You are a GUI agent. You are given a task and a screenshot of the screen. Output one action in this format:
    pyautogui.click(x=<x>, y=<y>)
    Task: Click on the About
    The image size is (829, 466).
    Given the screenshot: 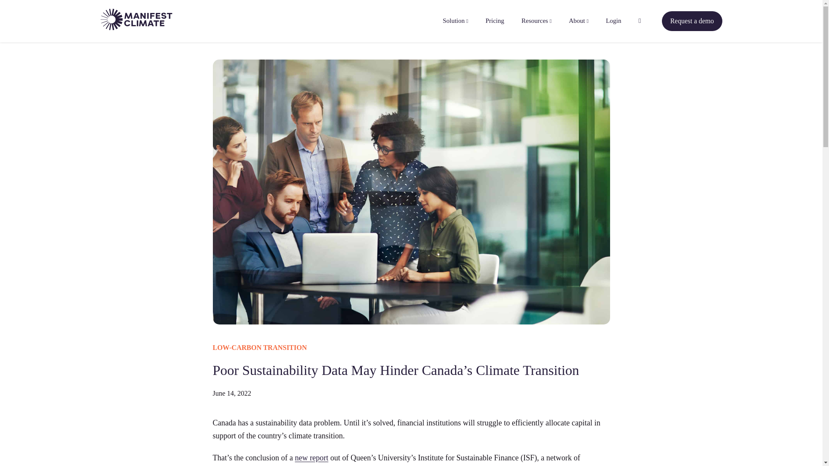 What is the action you would take?
    pyautogui.click(x=579, y=21)
    